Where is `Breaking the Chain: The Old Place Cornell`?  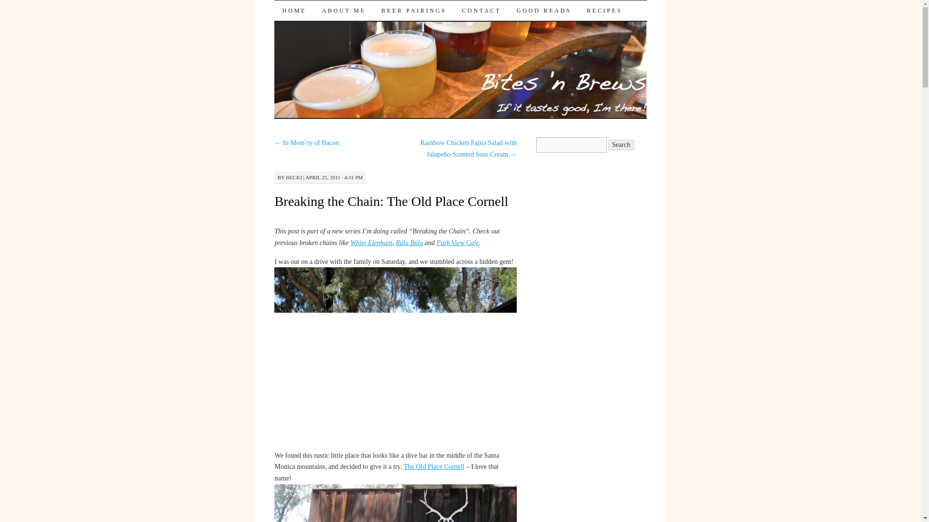 Breaking the Chain: The Old Place Cornell is located at coordinates (391, 201).